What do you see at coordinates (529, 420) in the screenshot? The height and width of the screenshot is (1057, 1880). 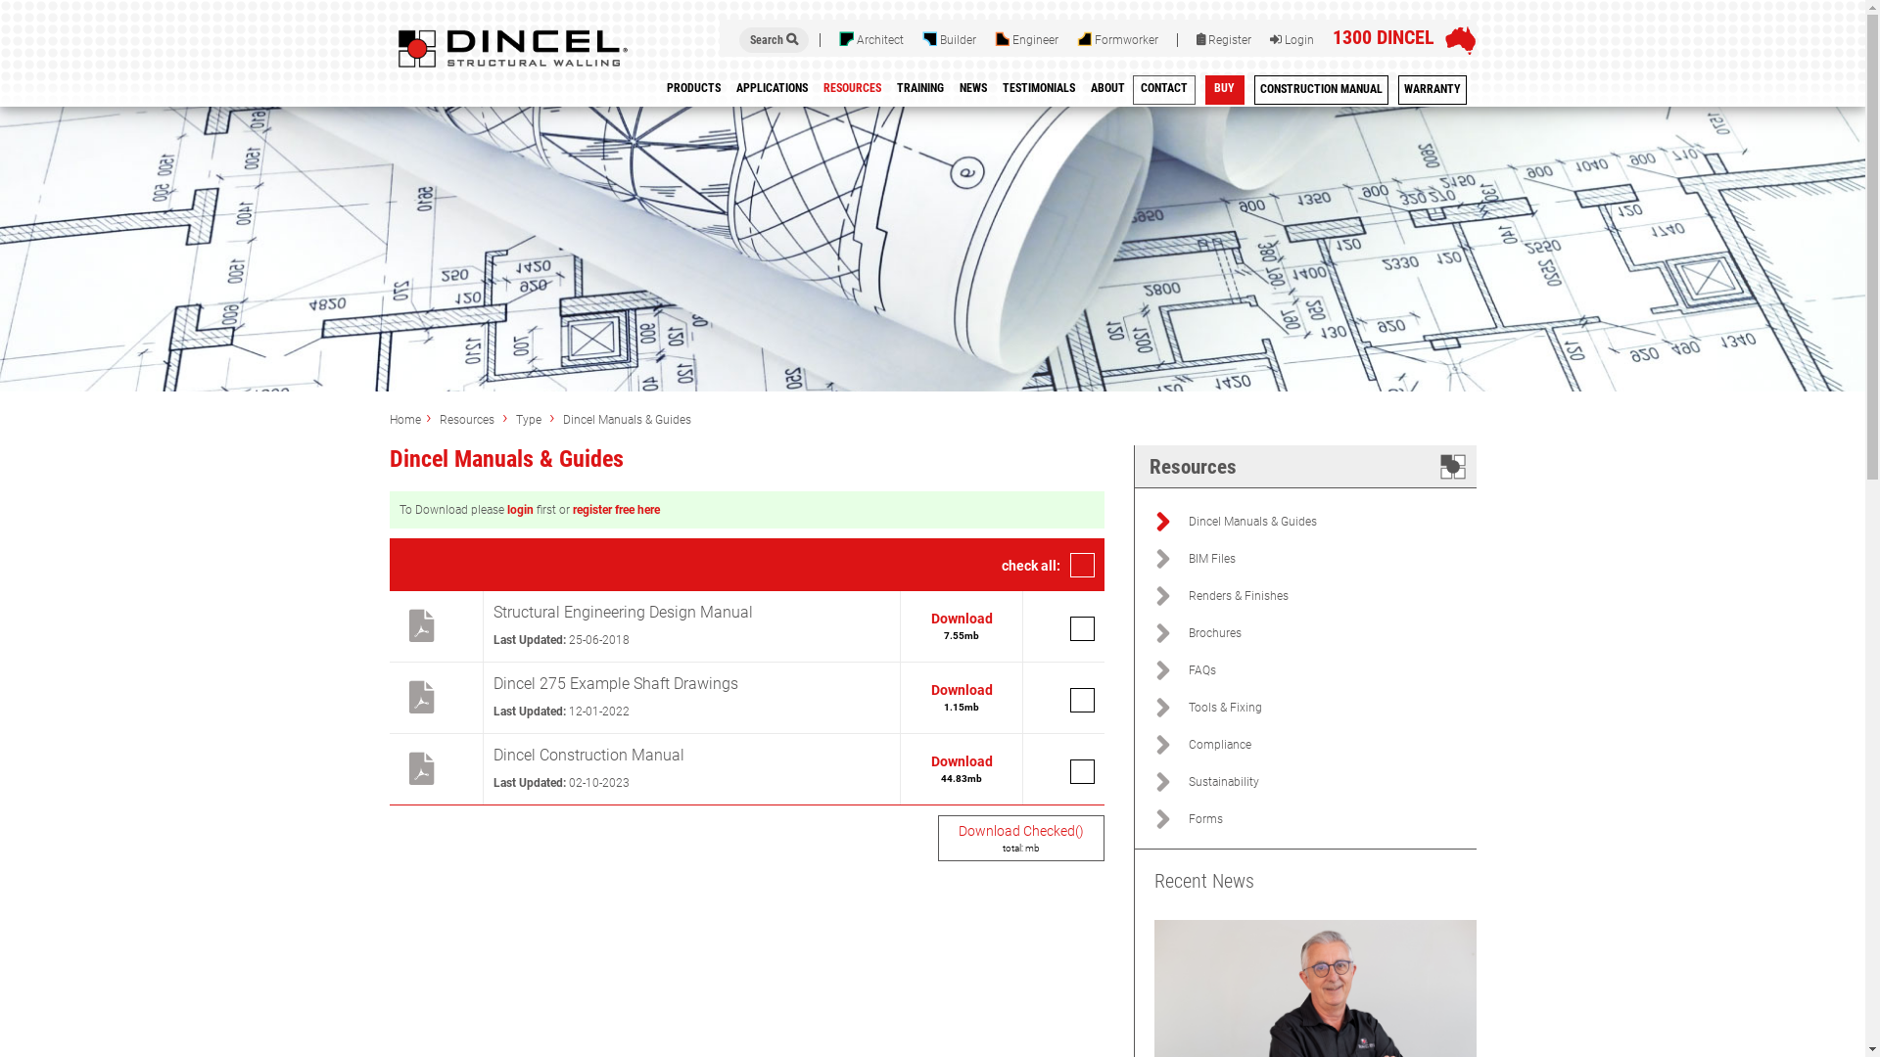 I see `Type` at bounding box center [529, 420].